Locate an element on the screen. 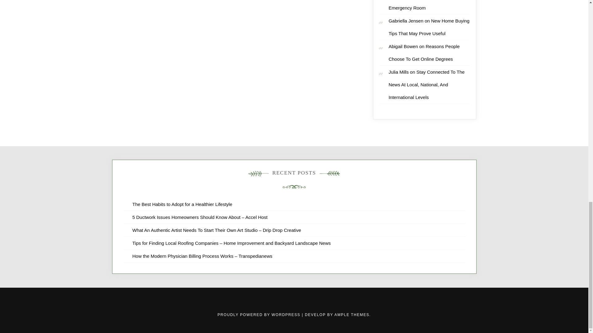 This screenshot has width=593, height=333. Julia Mills is located at coordinates (398, 72).